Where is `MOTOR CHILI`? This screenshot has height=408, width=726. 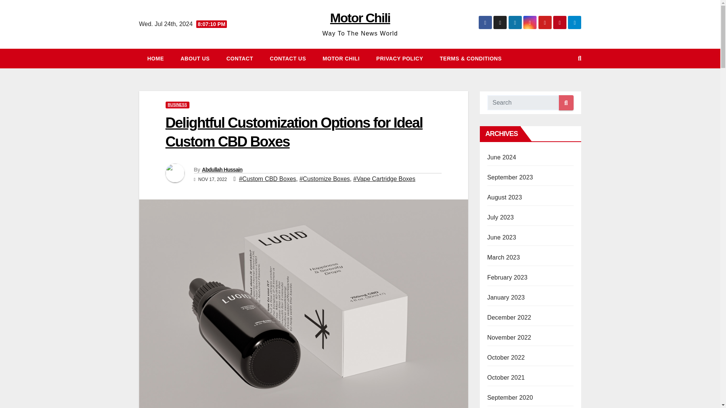 MOTOR CHILI is located at coordinates (341, 58).